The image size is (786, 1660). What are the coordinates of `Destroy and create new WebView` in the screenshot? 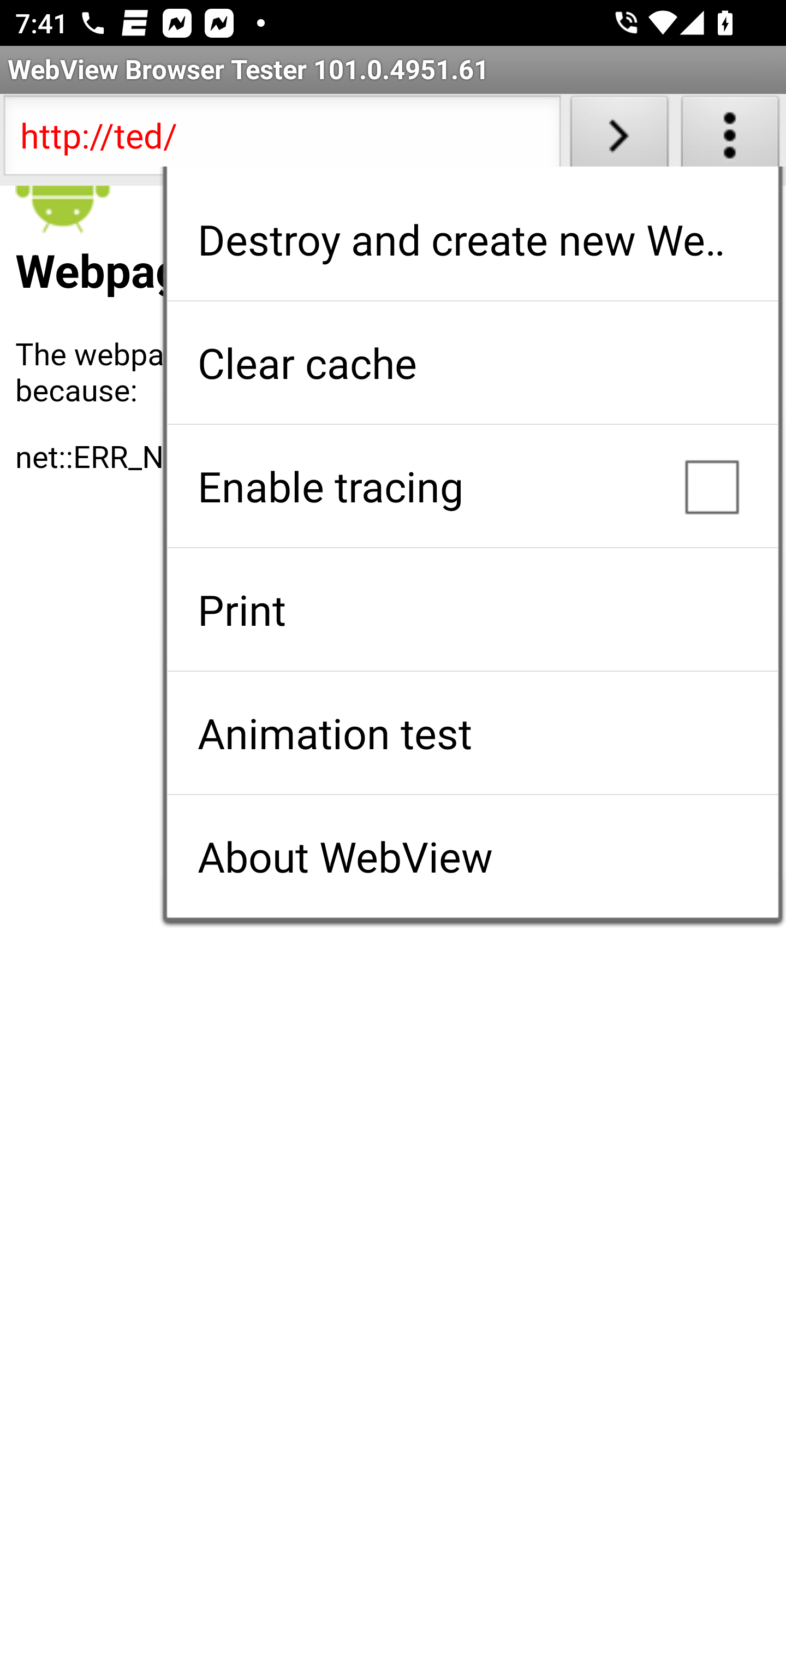 It's located at (472, 239).